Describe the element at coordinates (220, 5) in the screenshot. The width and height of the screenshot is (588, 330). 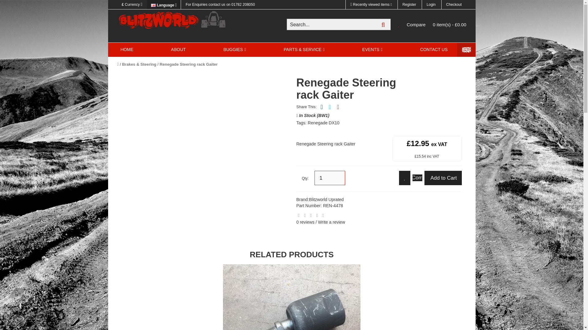
I see `For Enquiries contact us on 01782 208050` at that location.